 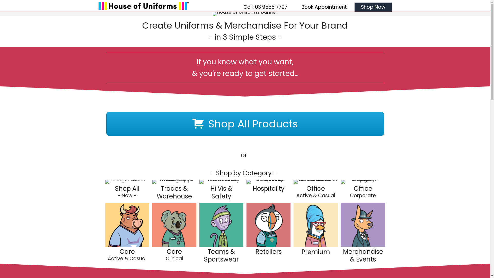 I want to click on Shop All, so click(x=127, y=188).